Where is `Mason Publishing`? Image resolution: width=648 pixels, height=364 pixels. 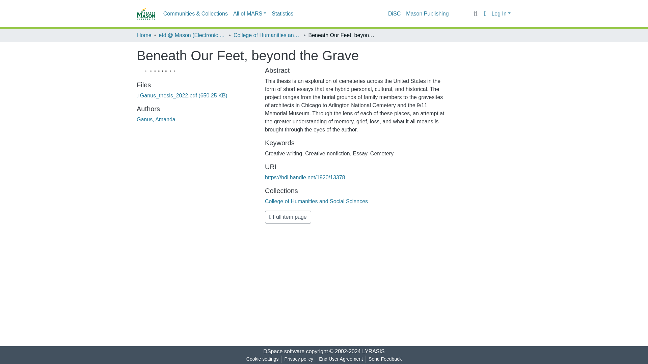 Mason Publishing is located at coordinates (427, 13).